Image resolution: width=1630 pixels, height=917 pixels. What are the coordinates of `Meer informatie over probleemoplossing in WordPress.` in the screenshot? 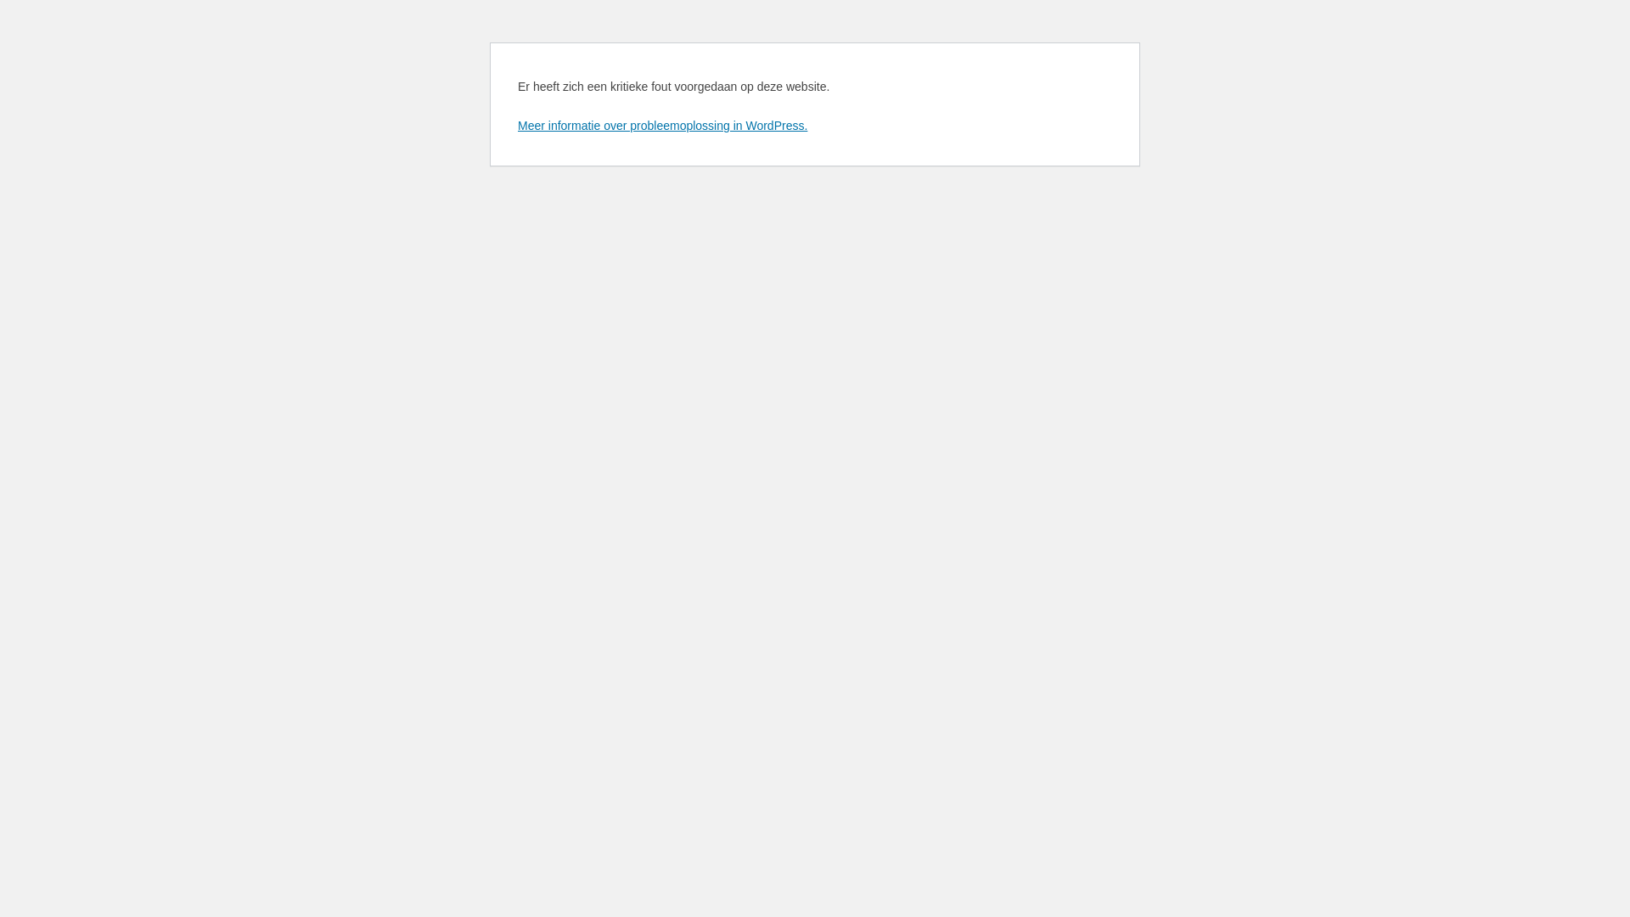 It's located at (662, 126).